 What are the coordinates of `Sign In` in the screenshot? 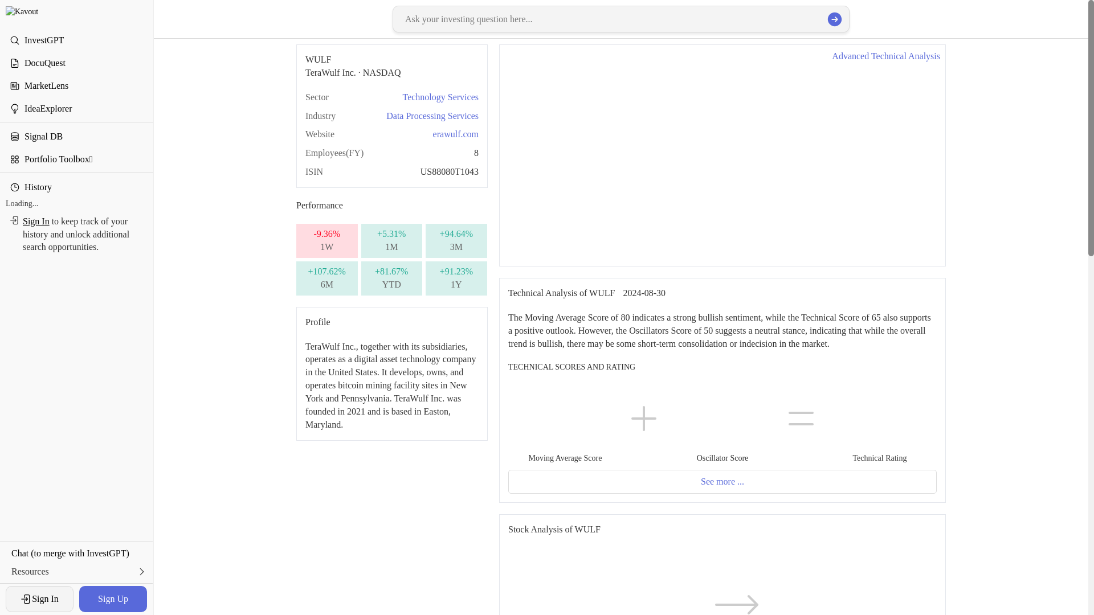 It's located at (36, 221).